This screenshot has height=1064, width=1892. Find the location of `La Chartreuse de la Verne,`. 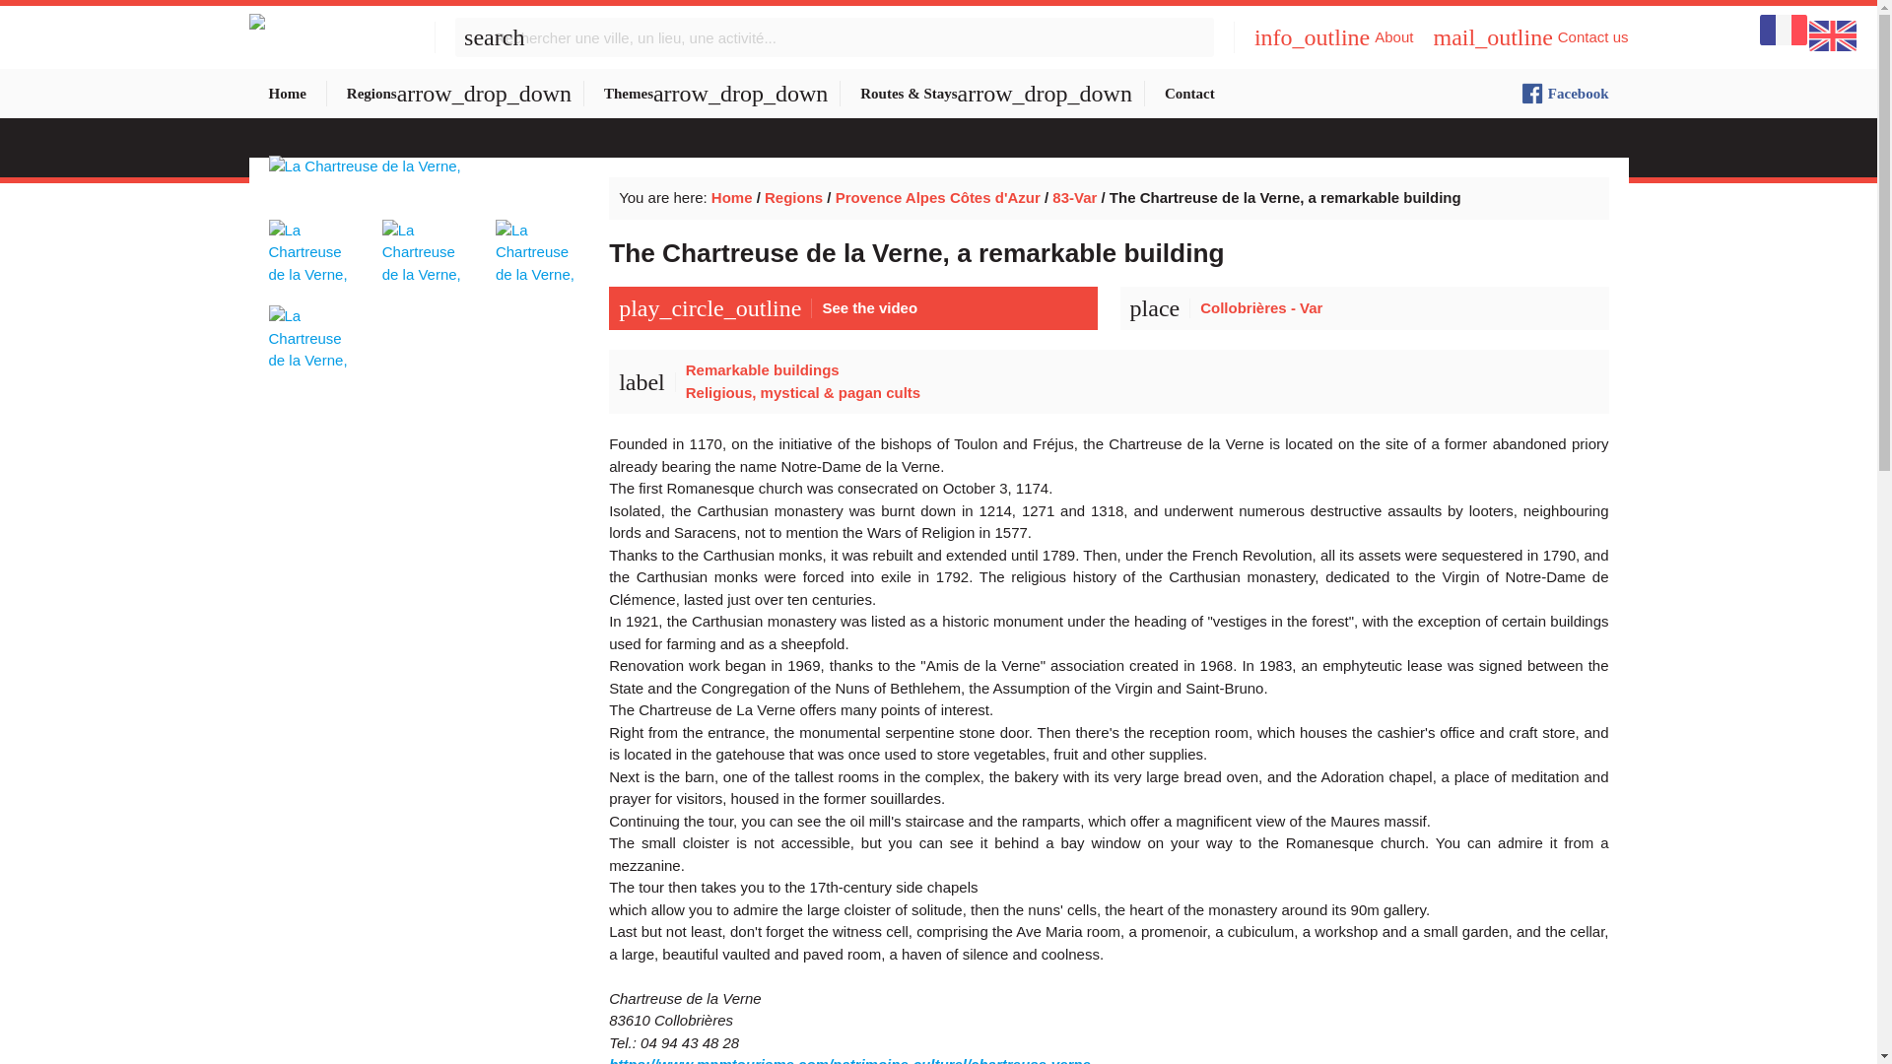

La Chartreuse de la Verne, is located at coordinates (313, 329).